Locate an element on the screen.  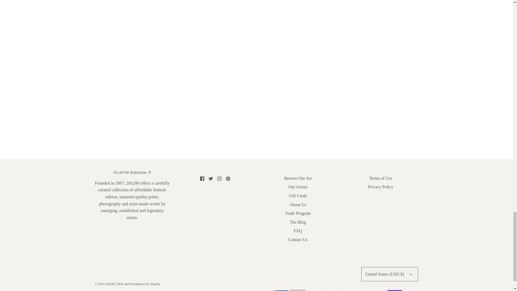
American Express is located at coordinates (281, 290).